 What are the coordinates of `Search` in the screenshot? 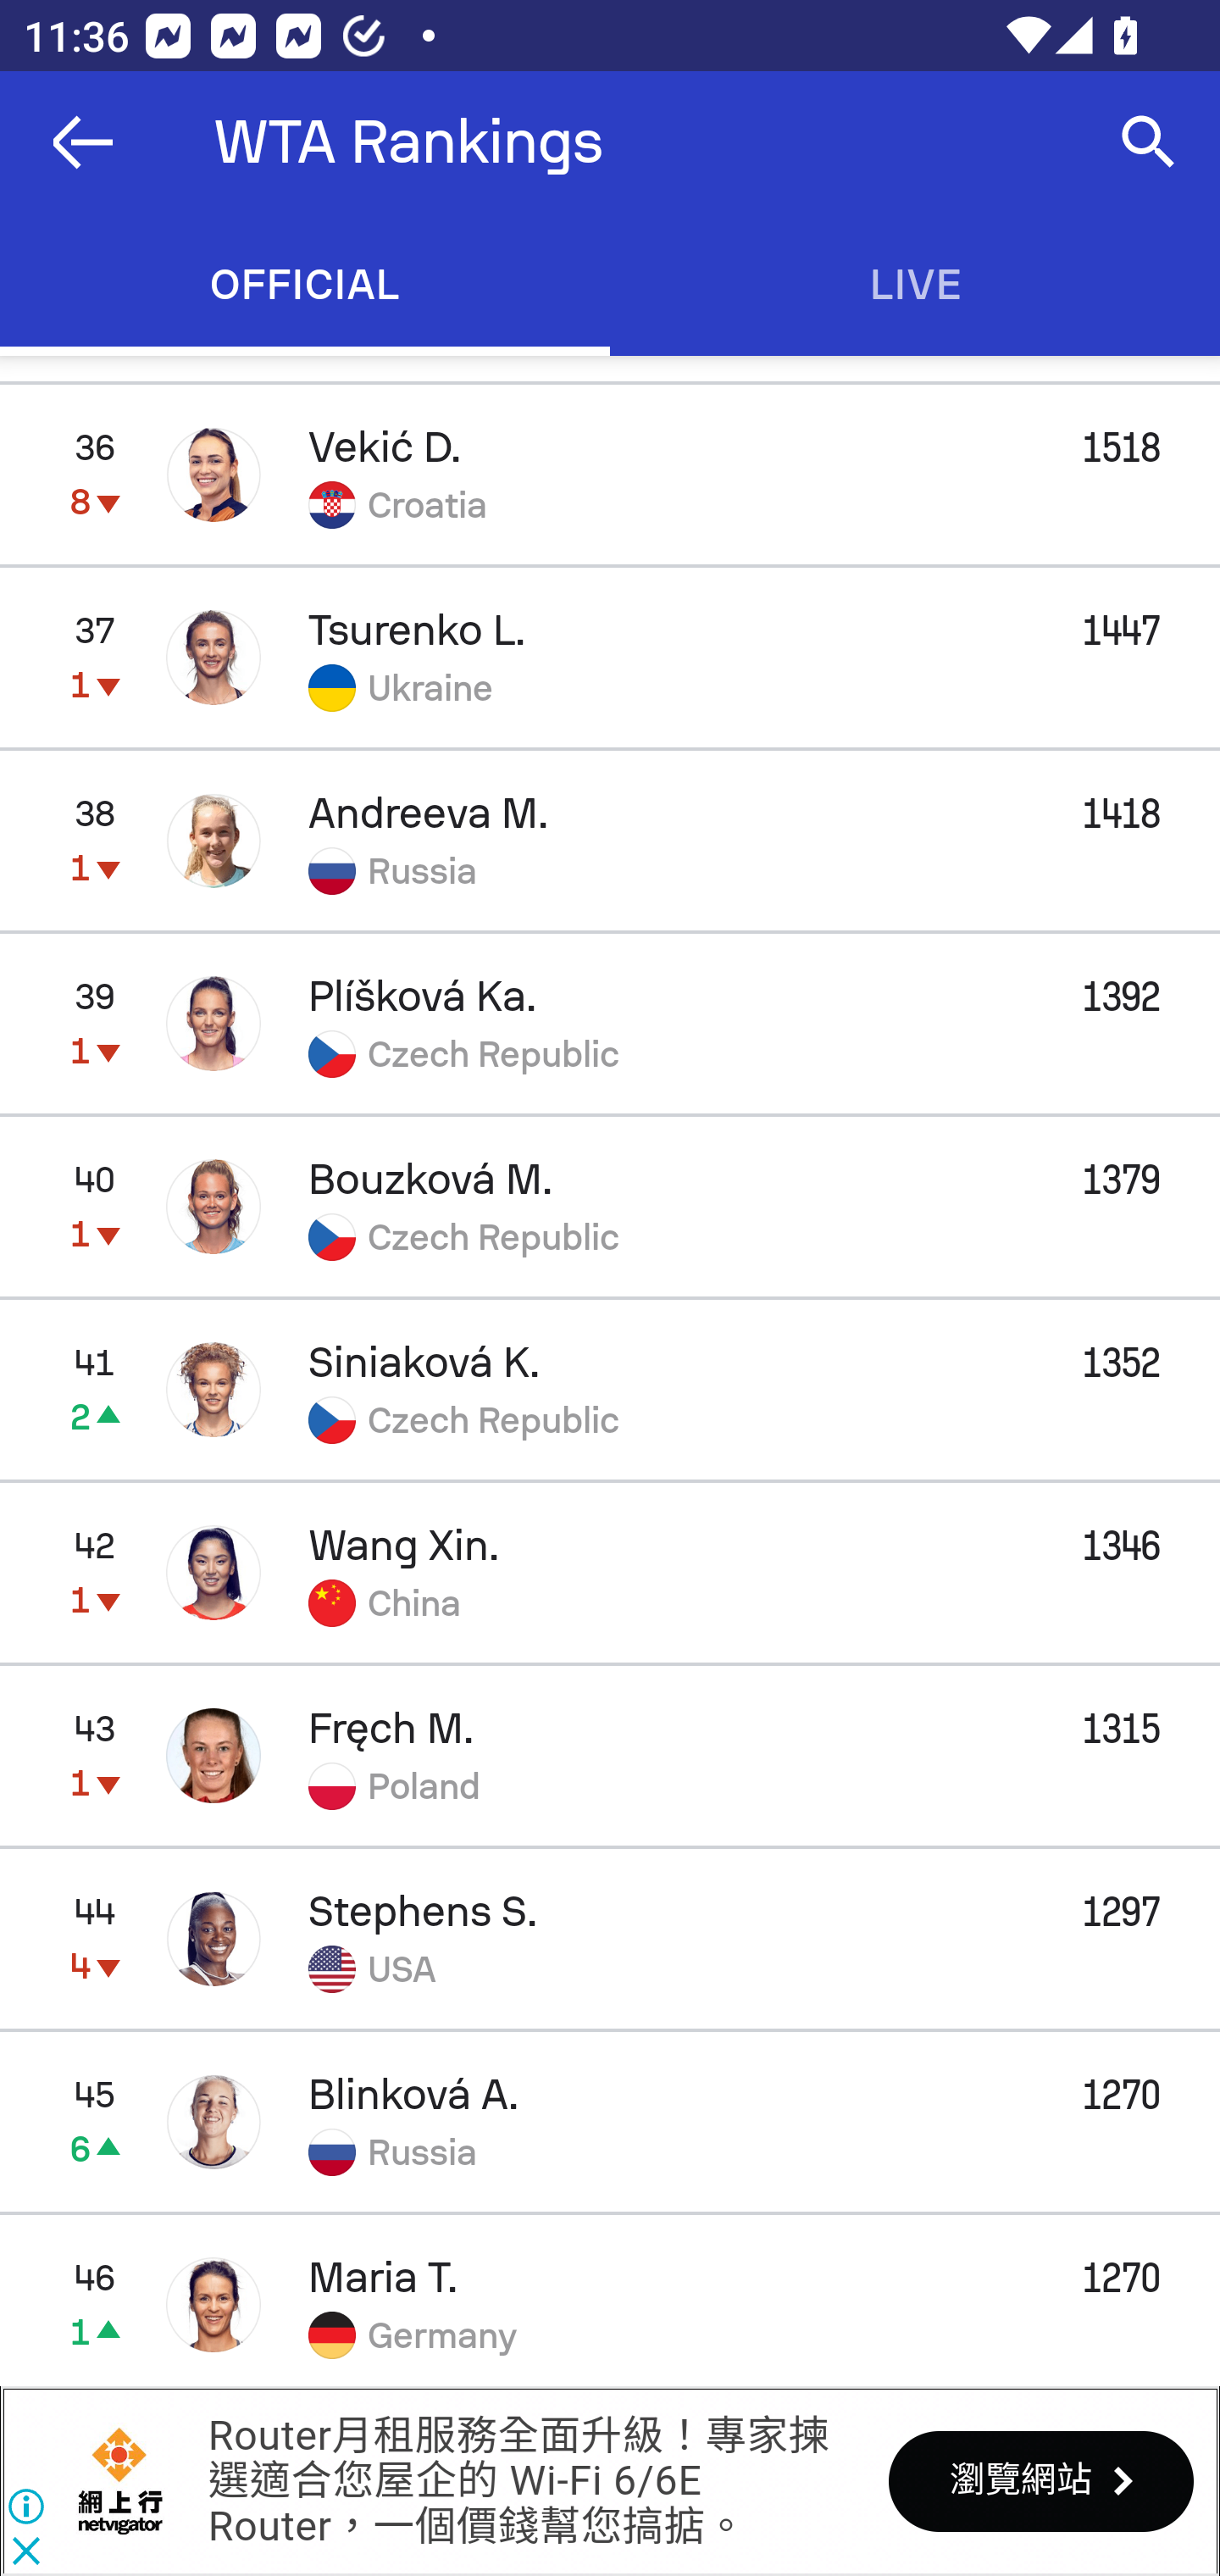 It's located at (1149, 142).